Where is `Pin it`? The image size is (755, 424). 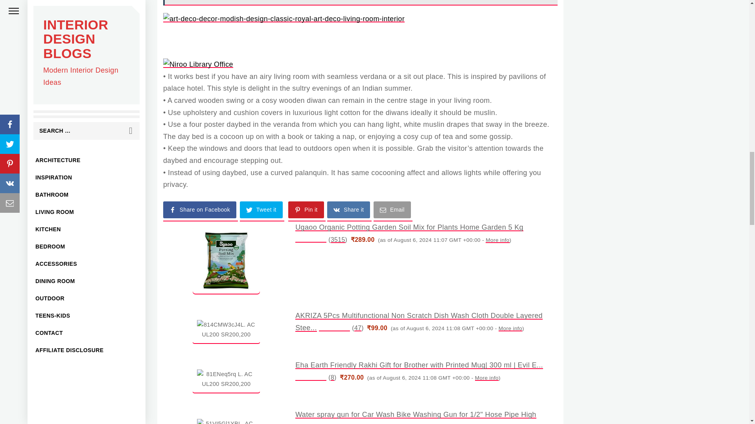 Pin it is located at coordinates (306, 211).